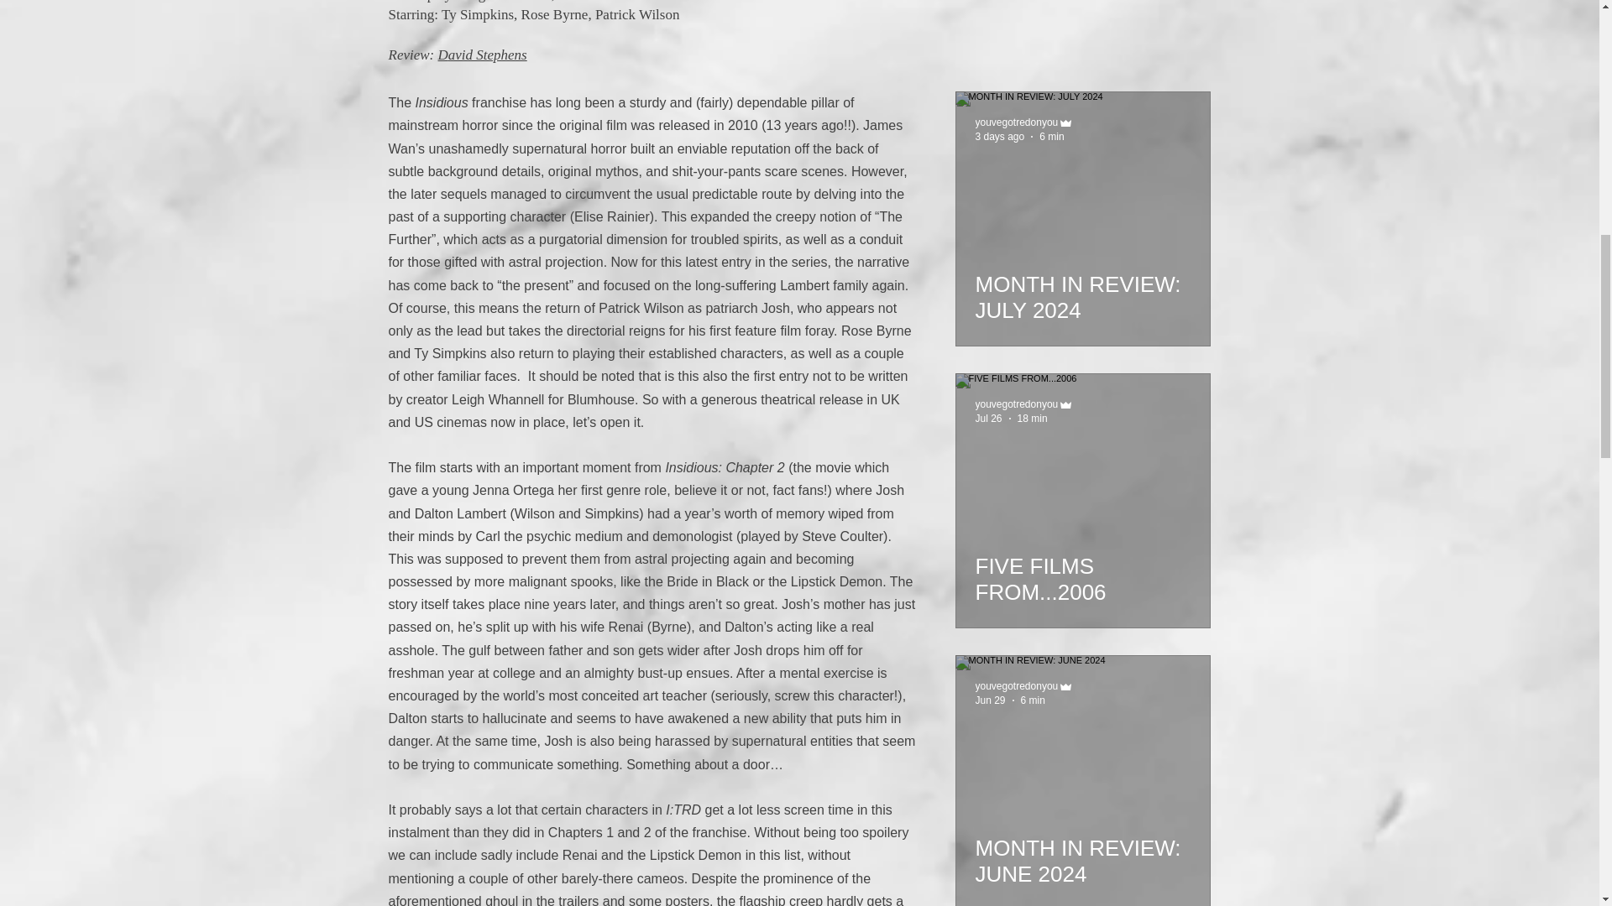 This screenshot has height=906, width=1612. What do you see at coordinates (1017, 404) in the screenshot?
I see `youvegotredonyou` at bounding box center [1017, 404].